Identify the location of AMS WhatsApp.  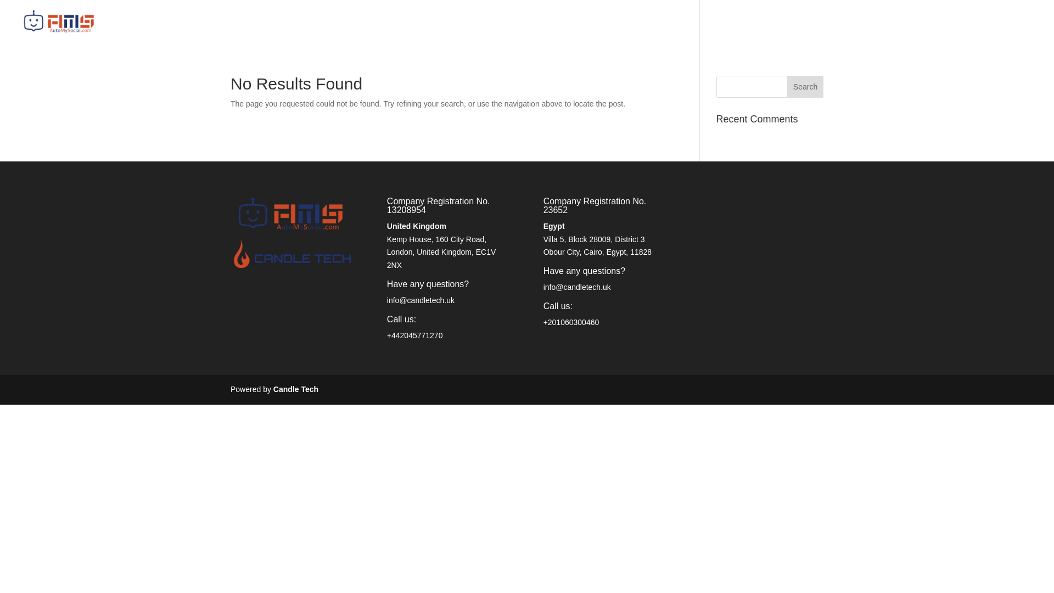
(929, 31).